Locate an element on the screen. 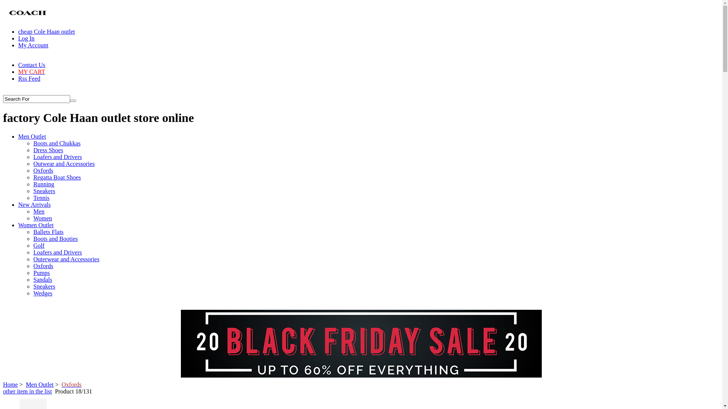 The image size is (728, 409). cheap Cole Haan outlet is located at coordinates (47, 32).